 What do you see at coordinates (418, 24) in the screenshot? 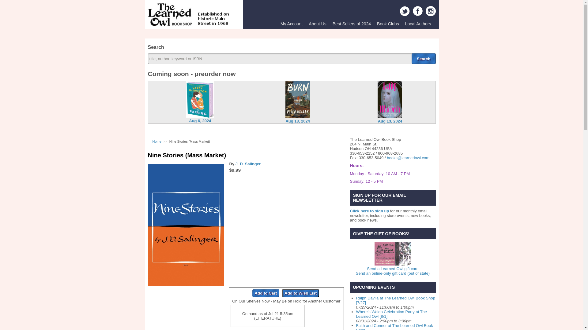
I see `Local Authors` at bounding box center [418, 24].